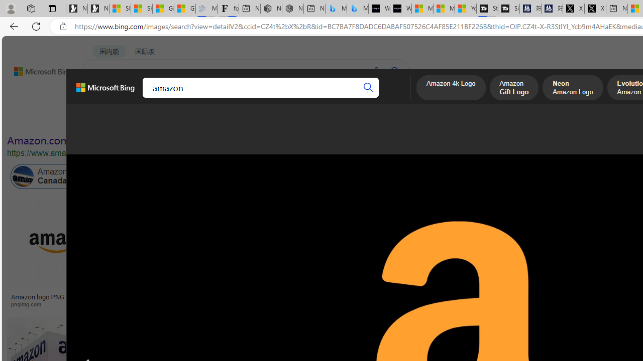 The image size is (643, 361). I want to click on Echo Dot 4th Gen, so click(546, 233).